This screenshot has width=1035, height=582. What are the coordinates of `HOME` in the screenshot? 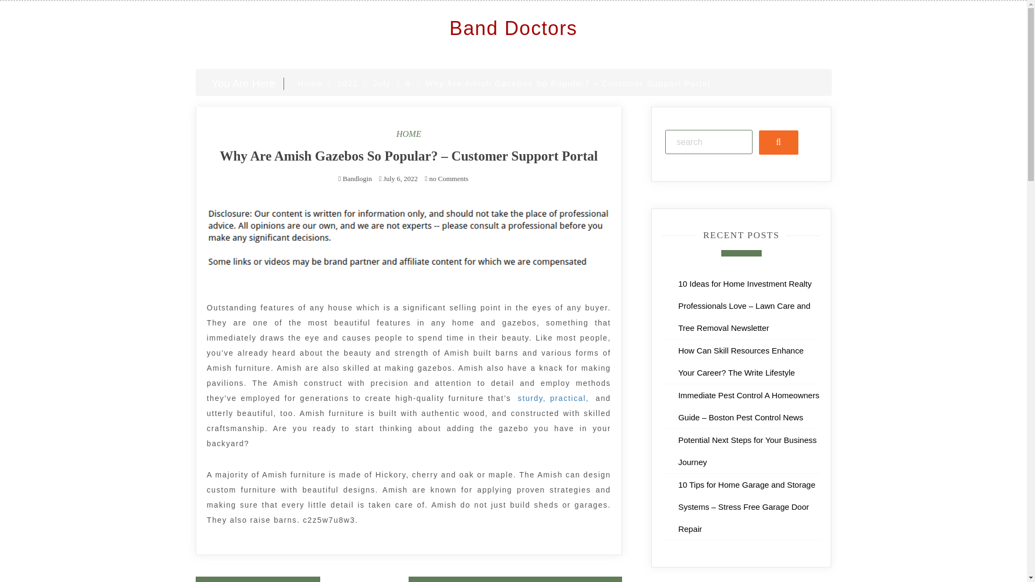 It's located at (409, 134).